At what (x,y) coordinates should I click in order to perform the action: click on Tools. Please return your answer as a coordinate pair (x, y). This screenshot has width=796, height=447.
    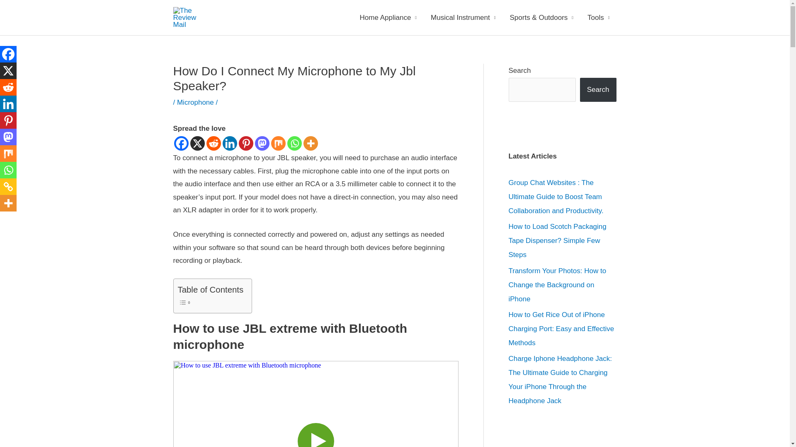
    Looking at the image, I should click on (598, 17).